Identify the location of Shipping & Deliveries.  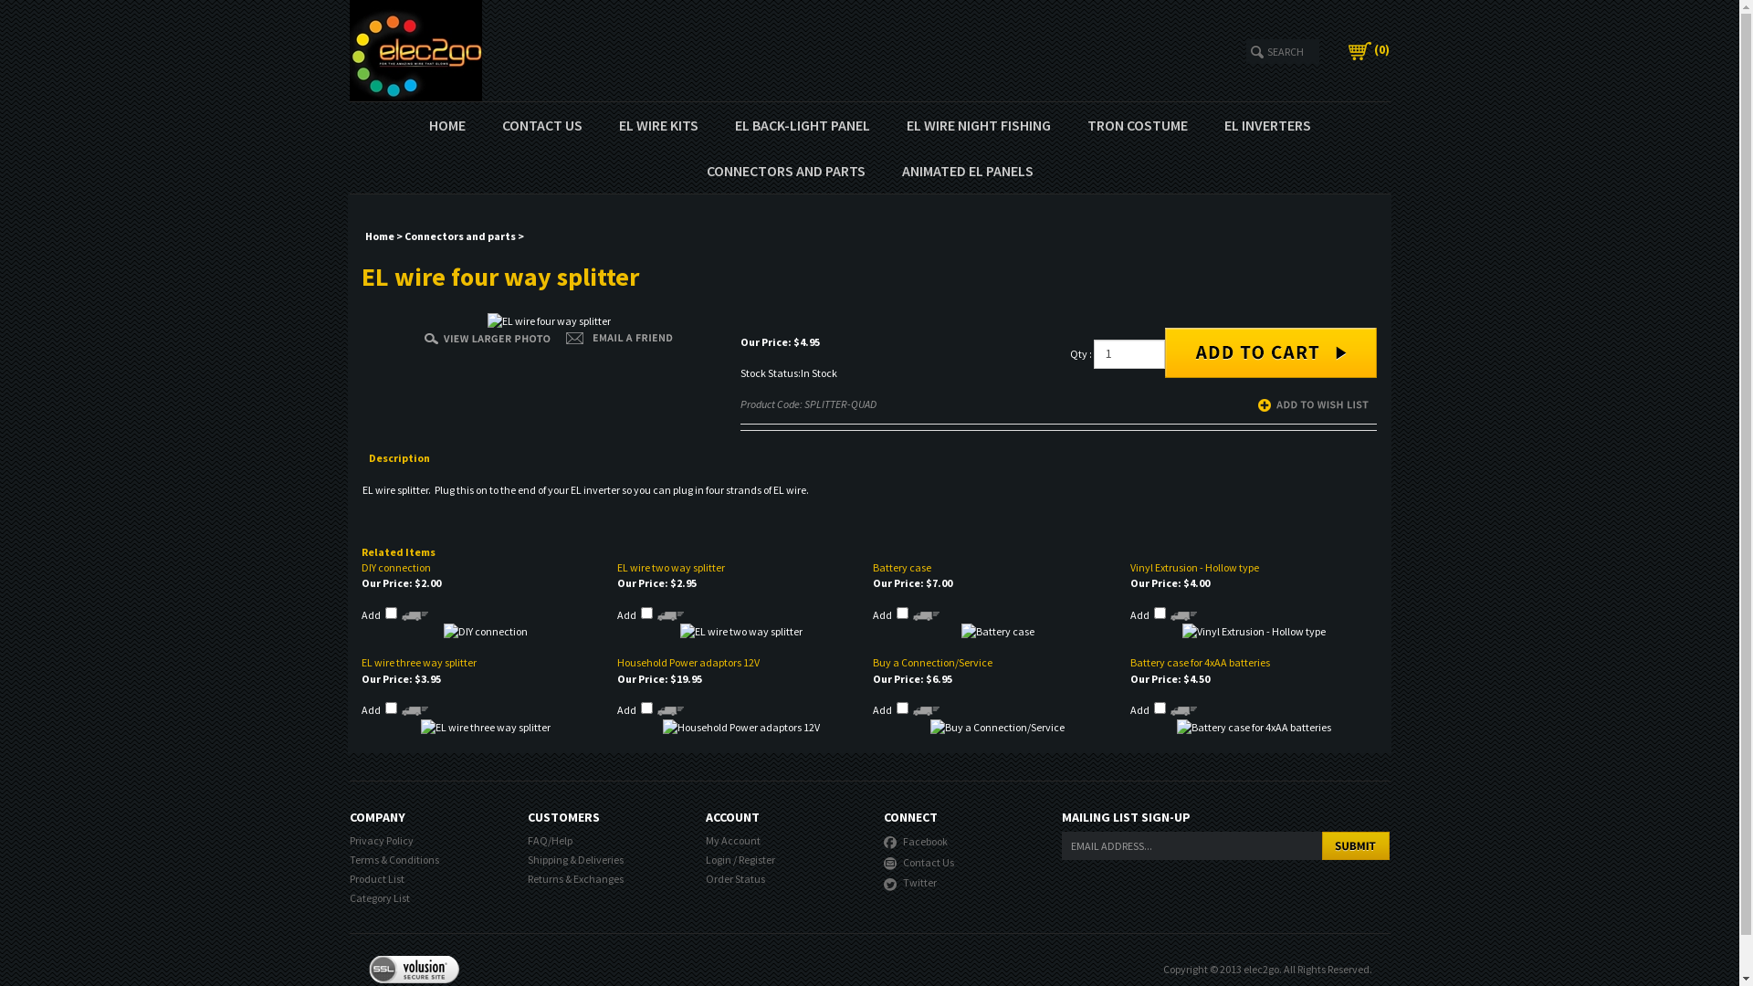
(575, 860).